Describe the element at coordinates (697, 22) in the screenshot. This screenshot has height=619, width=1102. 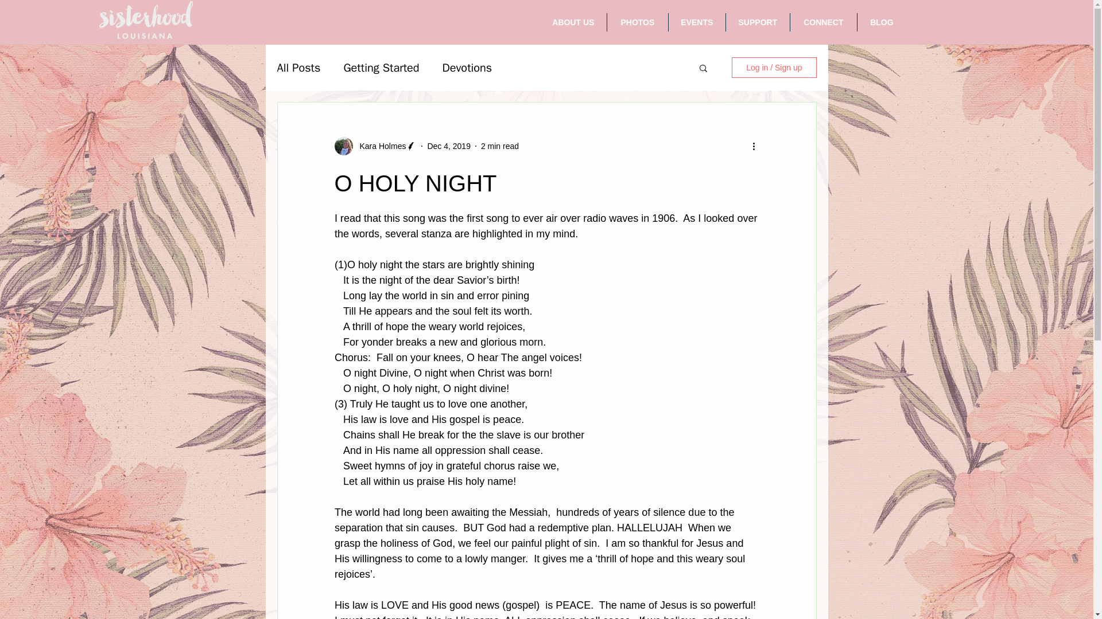
I see `EVENTS` at that location.